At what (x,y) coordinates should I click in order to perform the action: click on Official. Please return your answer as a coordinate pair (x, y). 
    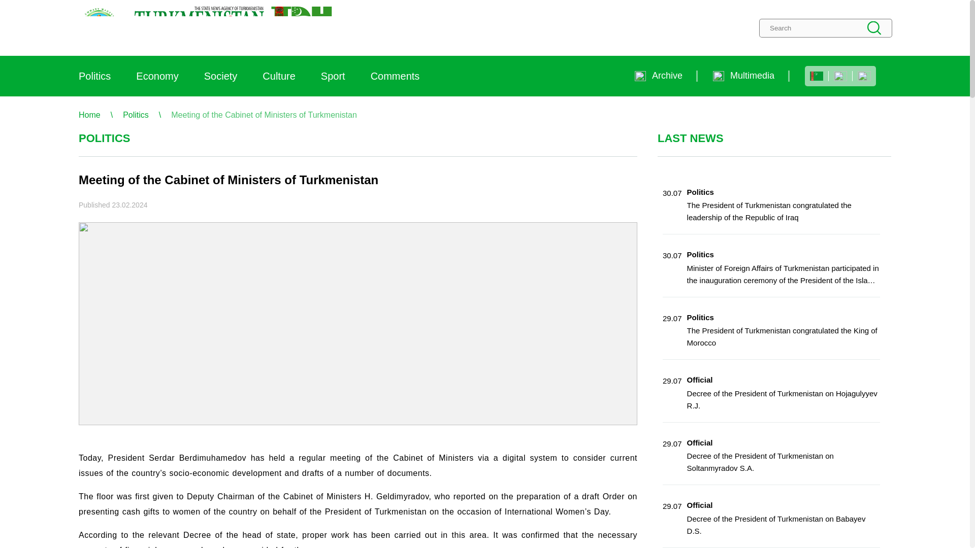
    Looking at the image, I should click on (700, 442).